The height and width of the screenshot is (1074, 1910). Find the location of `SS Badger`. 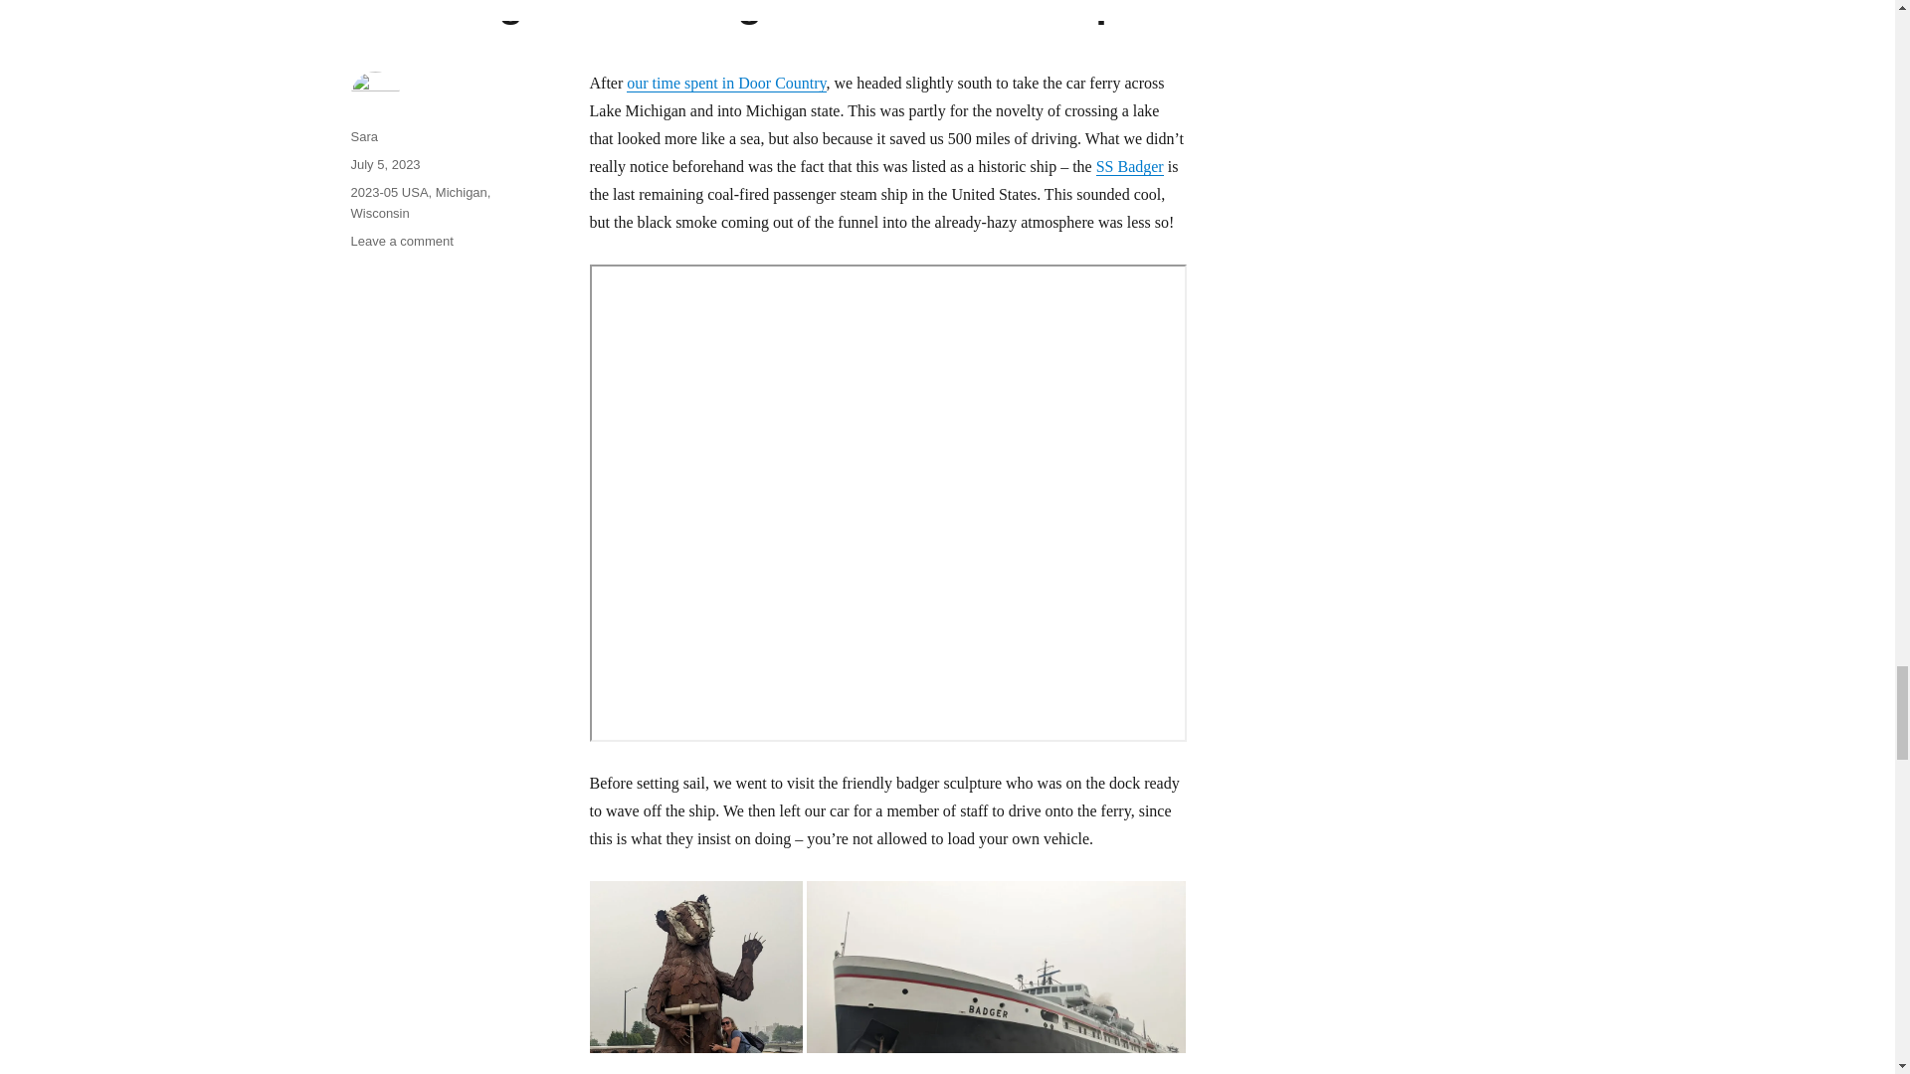

SS Badger is located at coordinates (1130, 166).